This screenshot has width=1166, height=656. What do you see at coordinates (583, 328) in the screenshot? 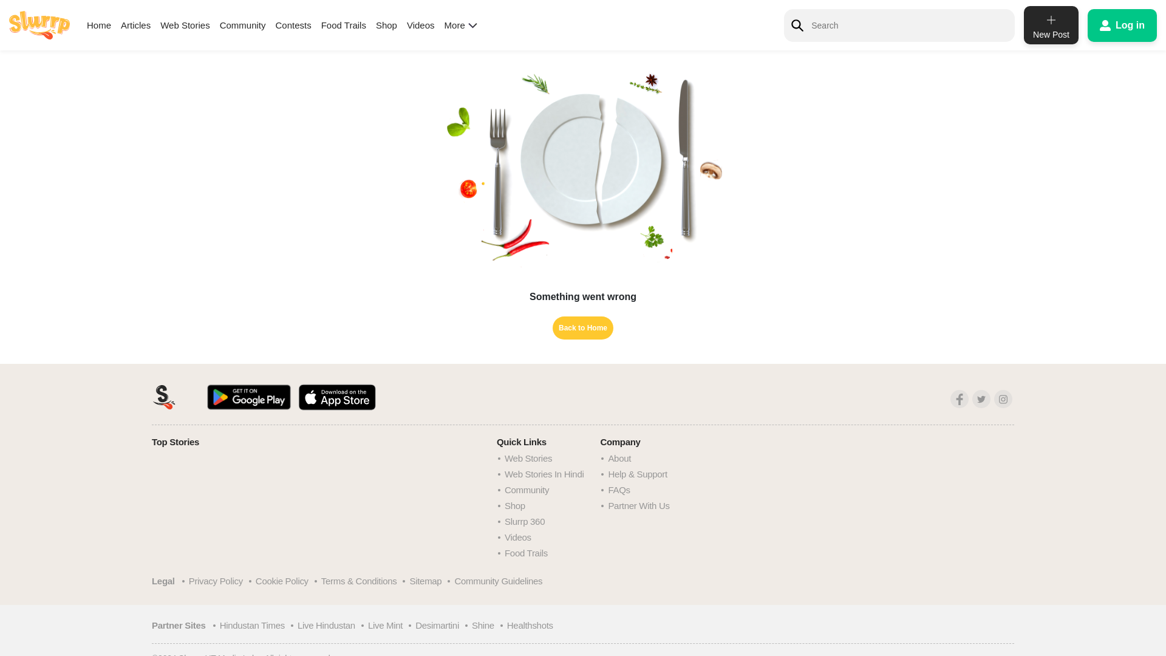
I see `Back to Home` at bounding box center [583, 328].